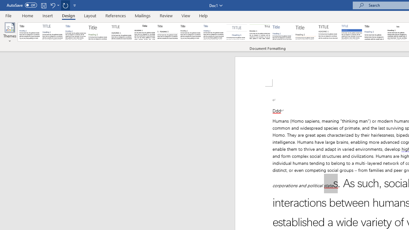  What do you see at coordinates (167, 32) in the screenshot?
I see `Black & White (Numbered)` at bounding box center [167, 32].